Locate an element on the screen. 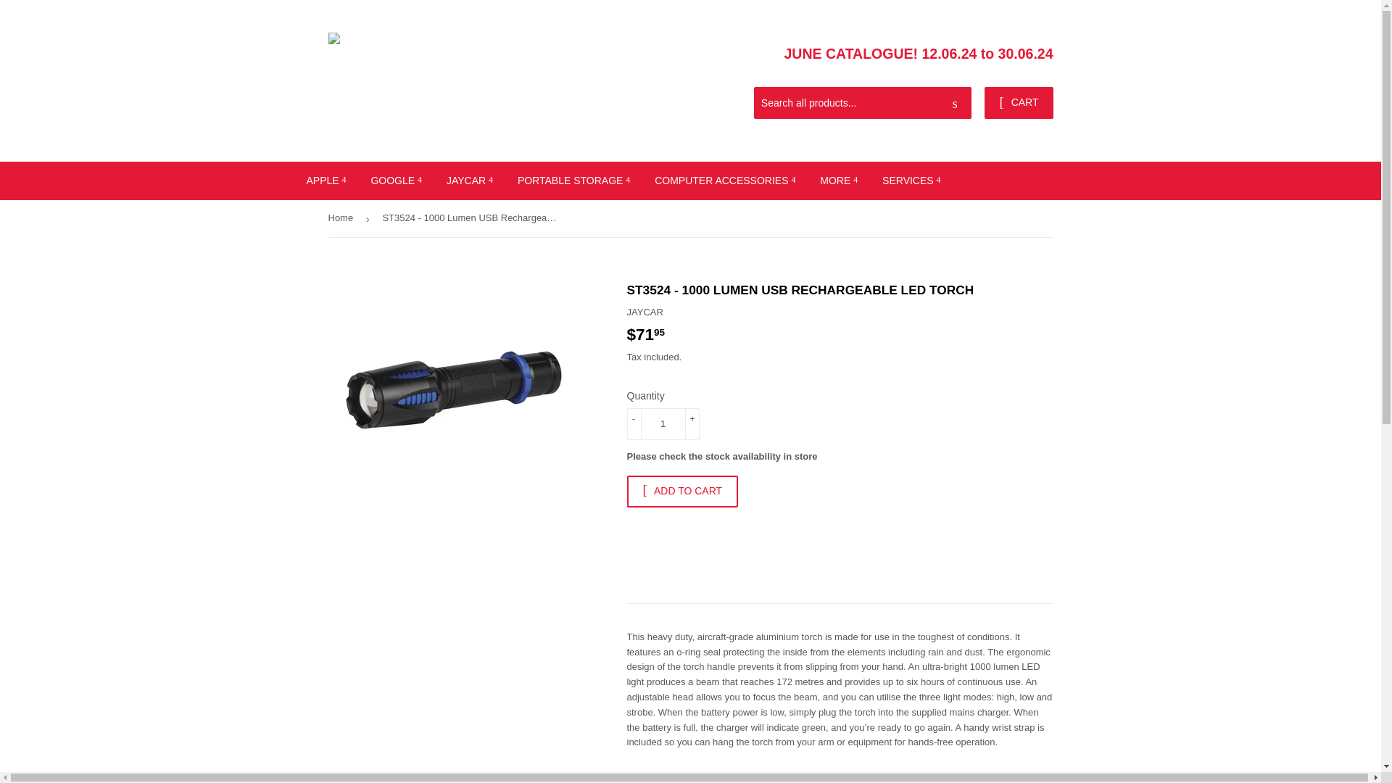  Tweet on Twitter is located at coordinates (709, 777).